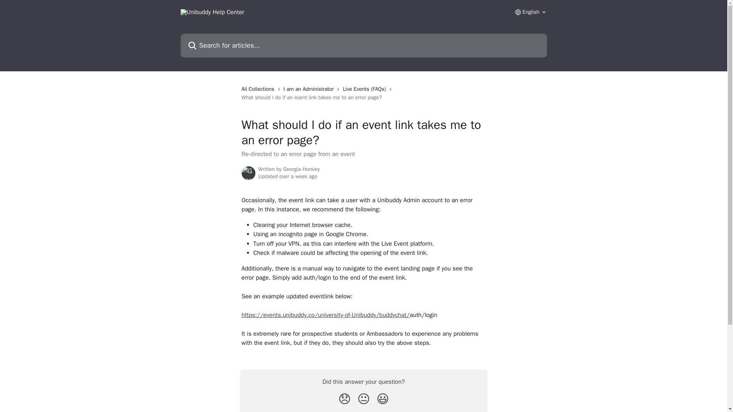 The image size is (733, 412). What do you see at coordinates (363, 399) in the screenshot?
I see `Neutral` at bounding box center [363, 399].